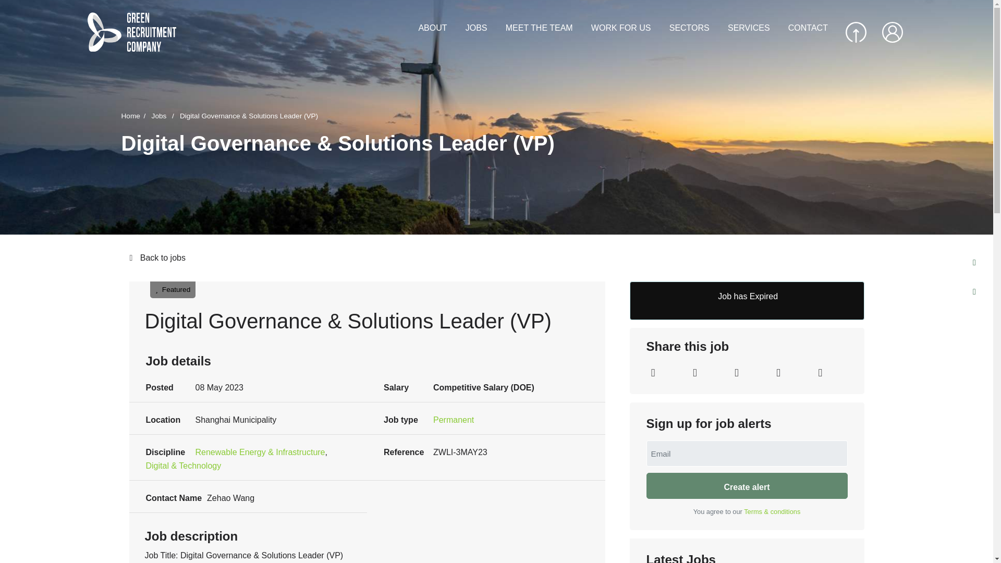  Describe the element at coordinates (747, 486) in the screenshot. I see `Create alert` at that location.